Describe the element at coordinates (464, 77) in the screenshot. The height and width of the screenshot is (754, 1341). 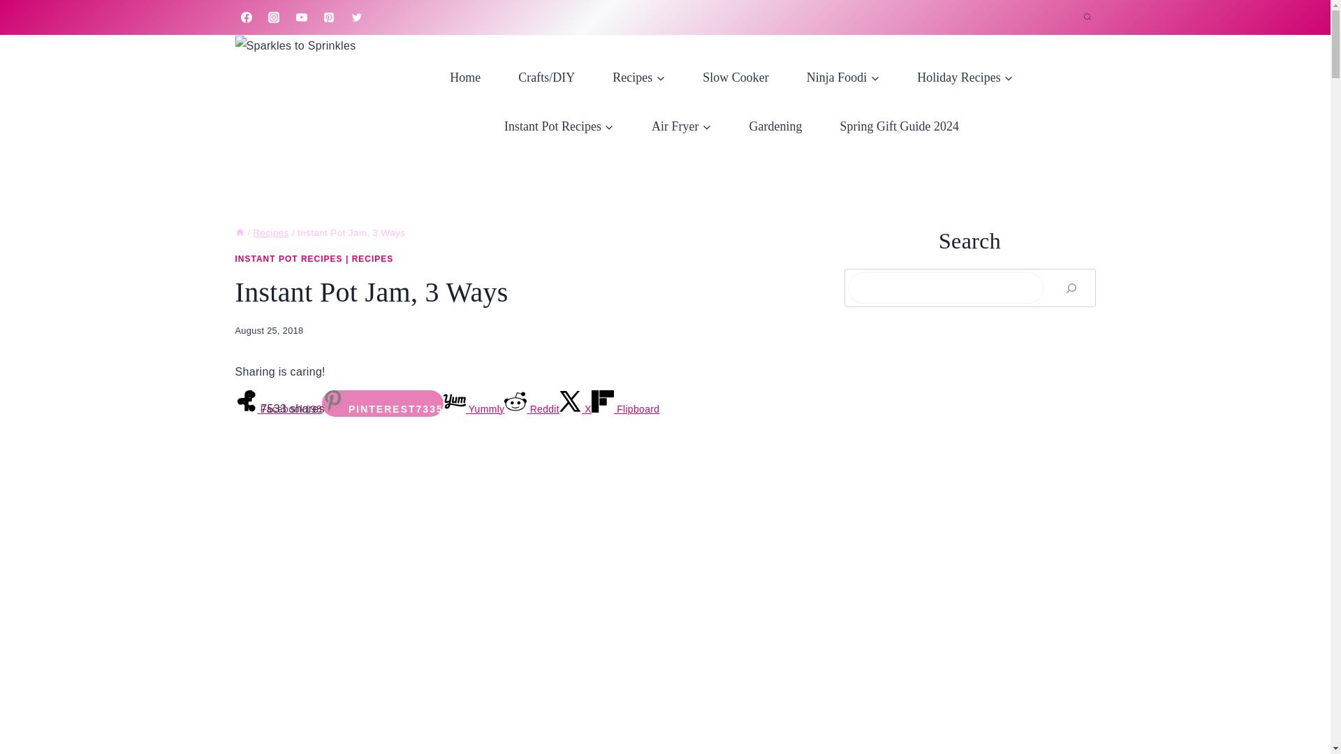
I see `Home` at that location.